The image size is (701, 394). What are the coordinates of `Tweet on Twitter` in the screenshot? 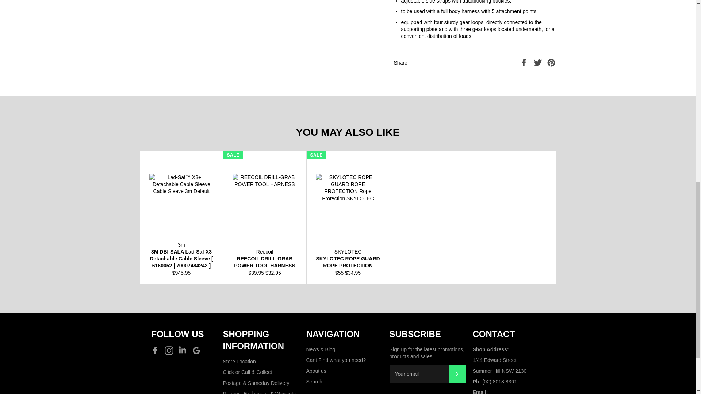 It's located at (539, 62).